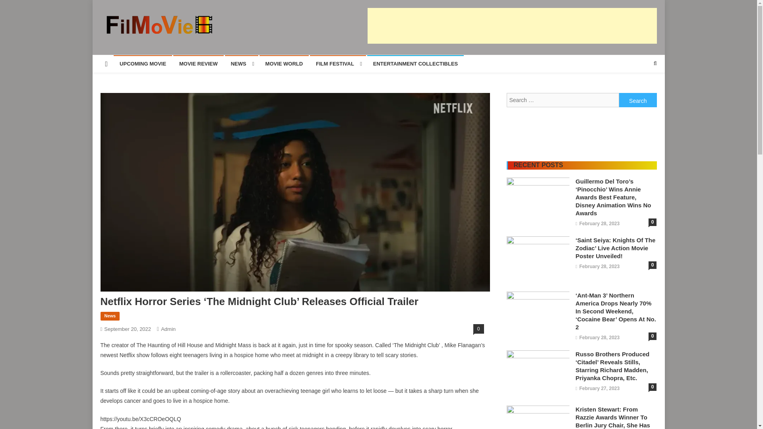  Describe the element at coordinates (640, 90) in the screenshot. I see `Search` at that location.